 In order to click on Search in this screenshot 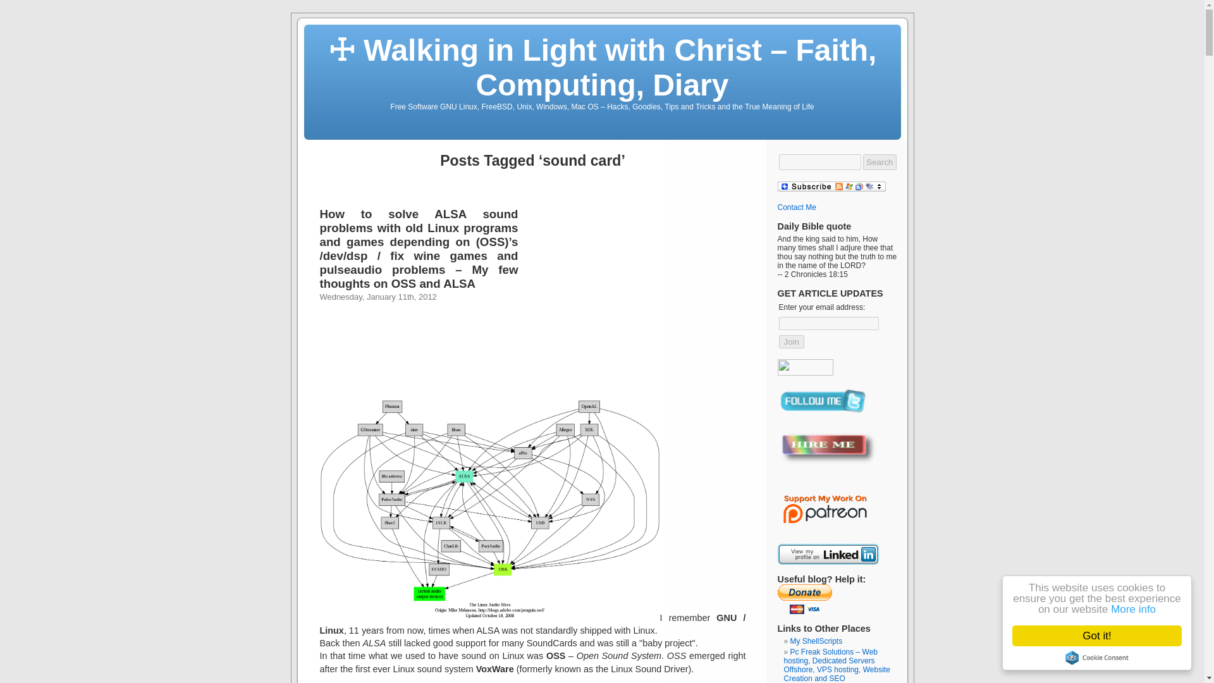, I will do `click(879, 162)`.